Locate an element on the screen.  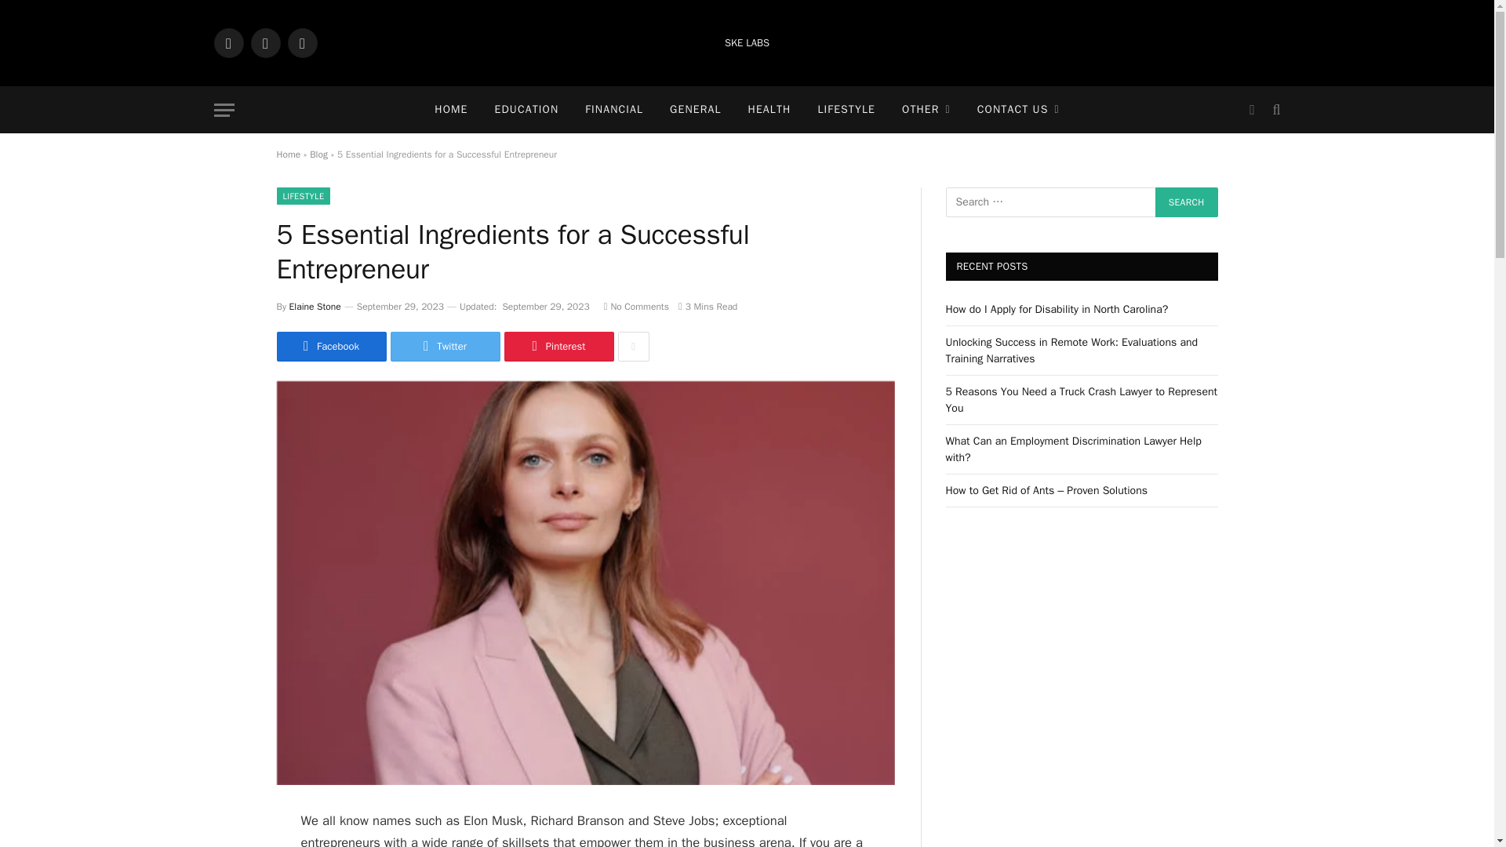
Home is located at coordinates (287, 154).